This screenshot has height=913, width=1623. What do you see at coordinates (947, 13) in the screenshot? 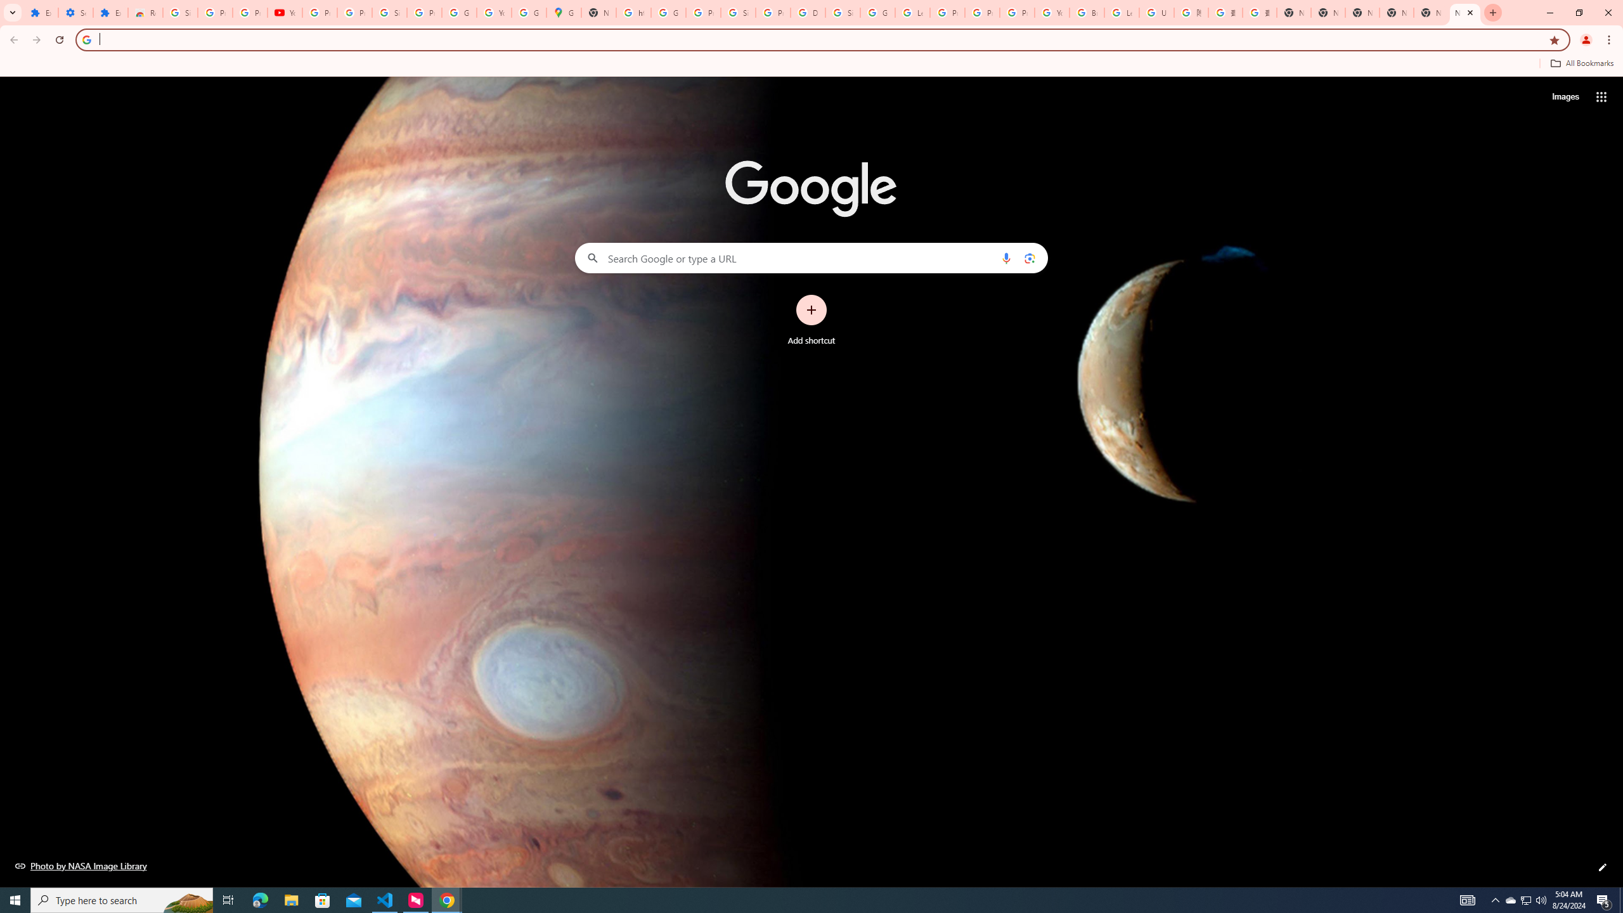
I see `Privacy Help Center - Policies Help` at bounding box center [947, 13].